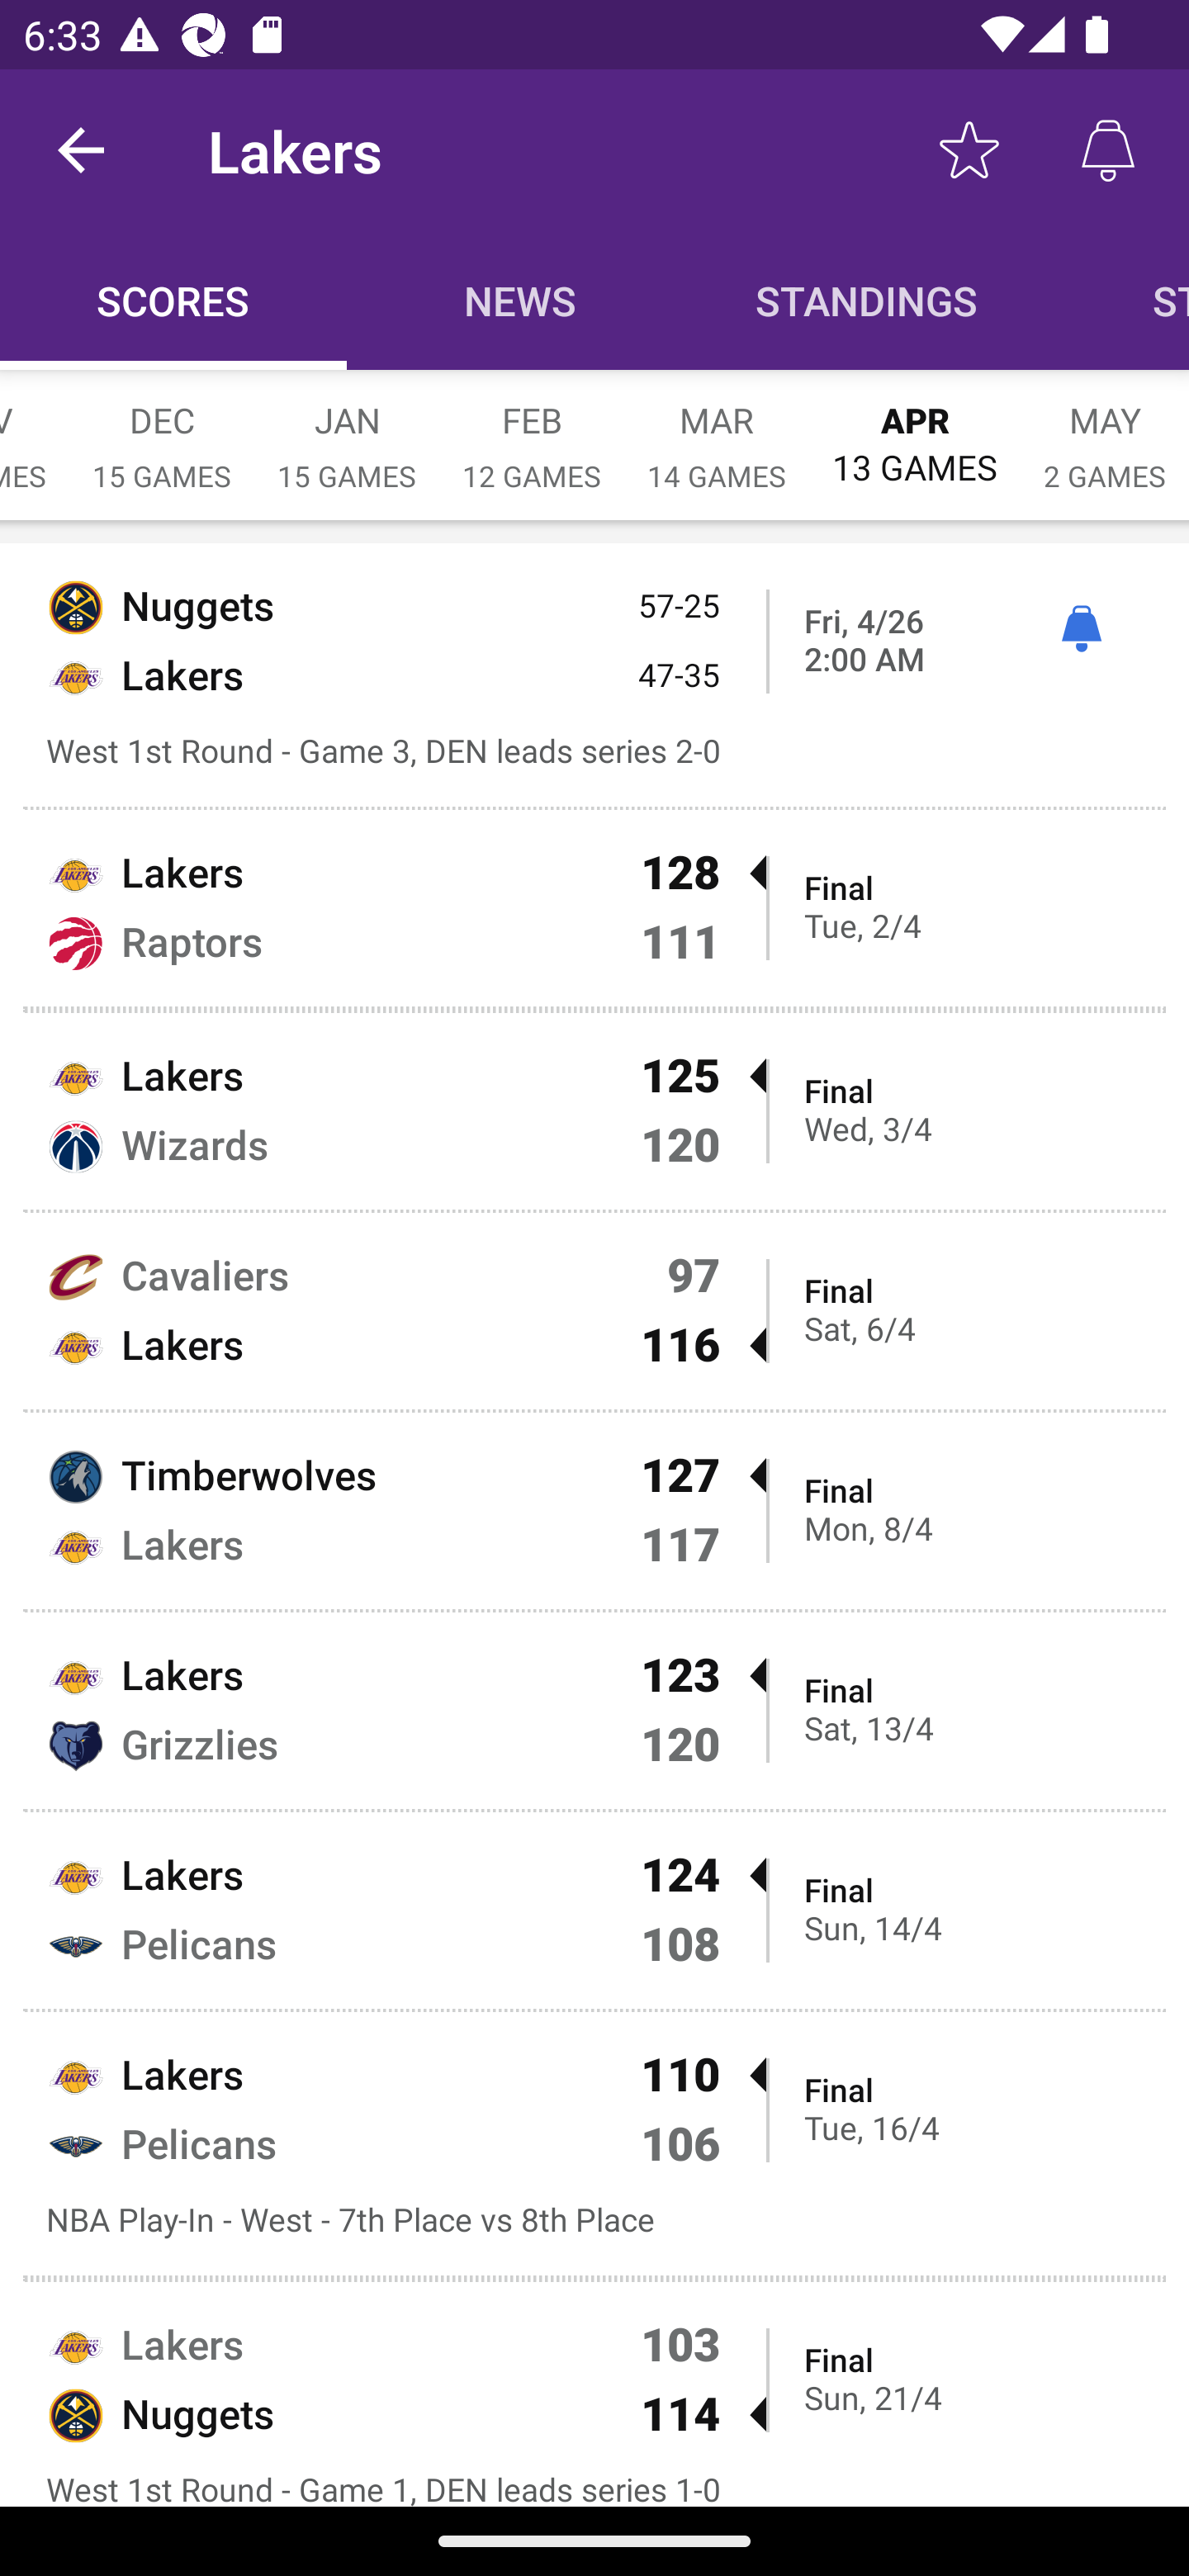 Image resolution: width=1189 pixels, height=2576 pixels. What do you see at coordinates (347, 431) in the screenshot?
I see `JAN 15 GAMES` at bounding box center [347, 431].